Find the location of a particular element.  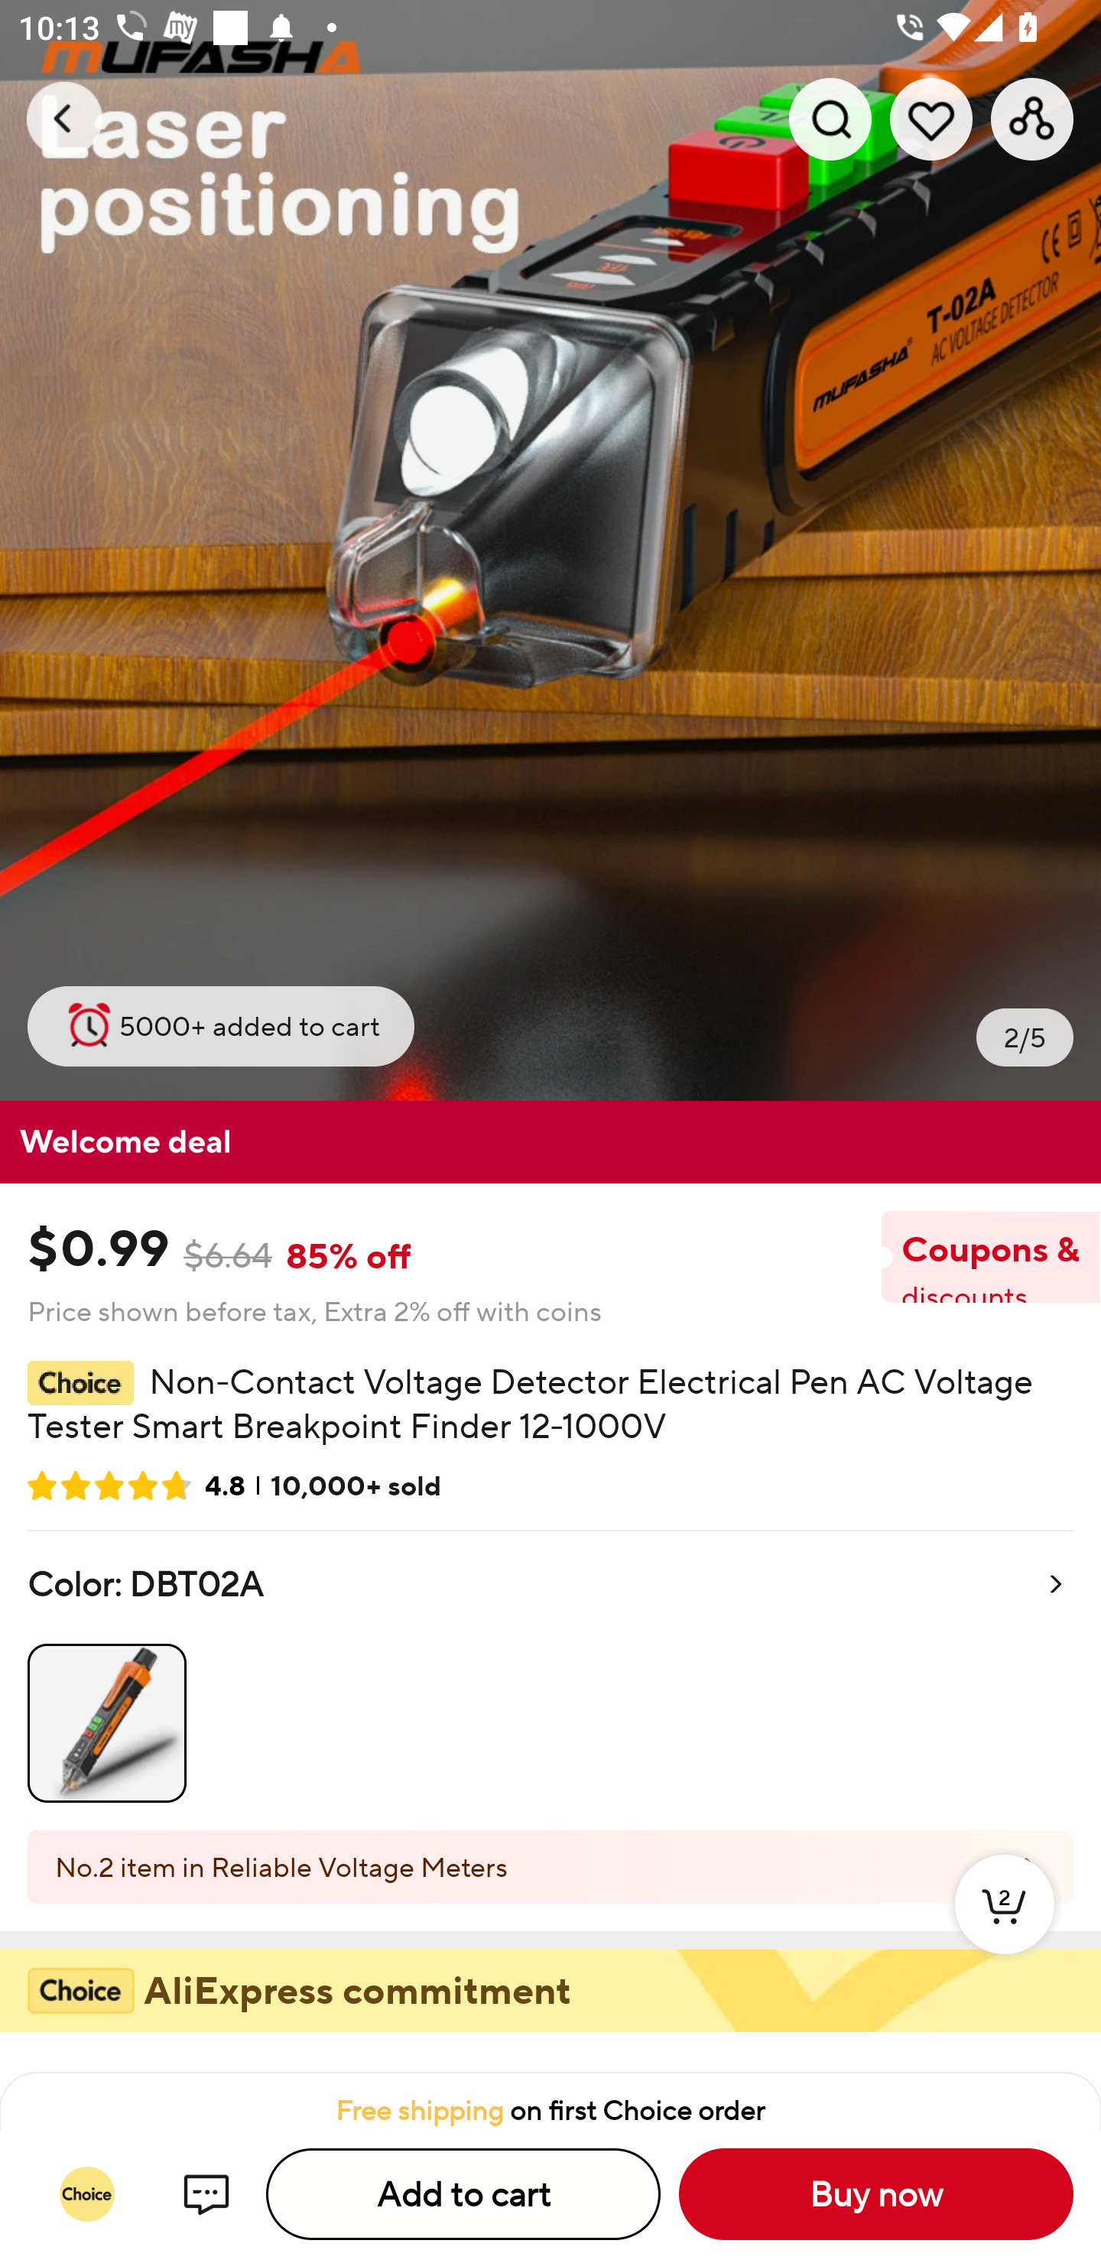

Buy now is located at coordinates (876, 2194).